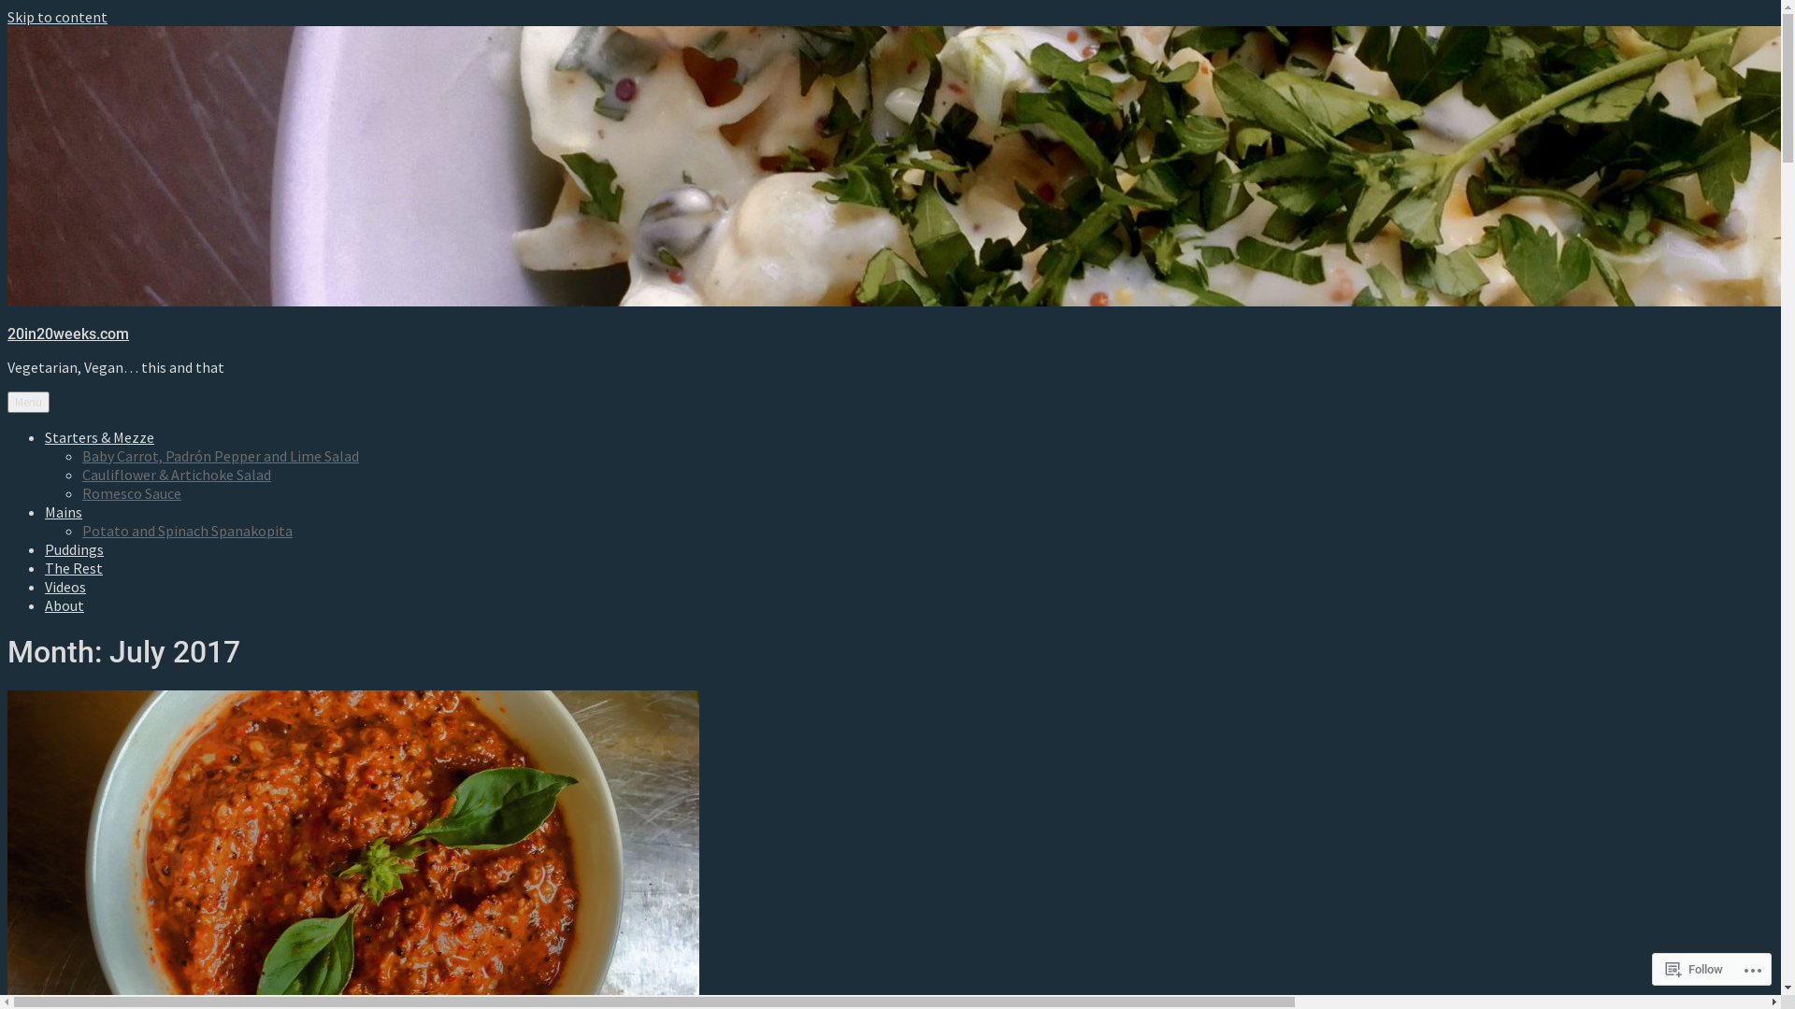  What do you see at coordinates (75, 549) in the screenshot?
I see `Puddings` at bounding box center [75, 549].